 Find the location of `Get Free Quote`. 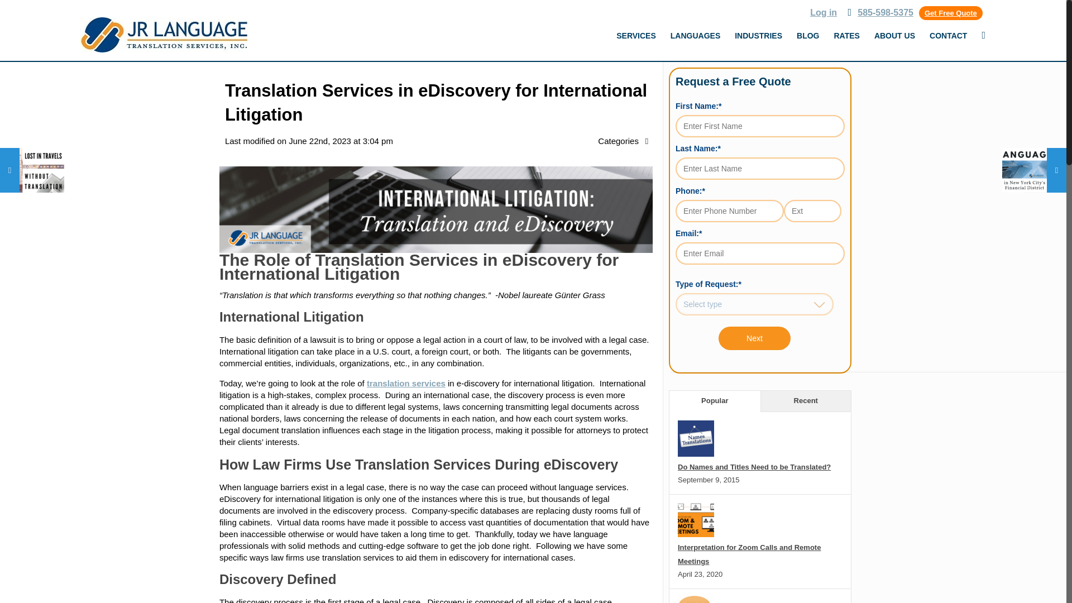

Get Free Quote is located at coordinates (950, 12).